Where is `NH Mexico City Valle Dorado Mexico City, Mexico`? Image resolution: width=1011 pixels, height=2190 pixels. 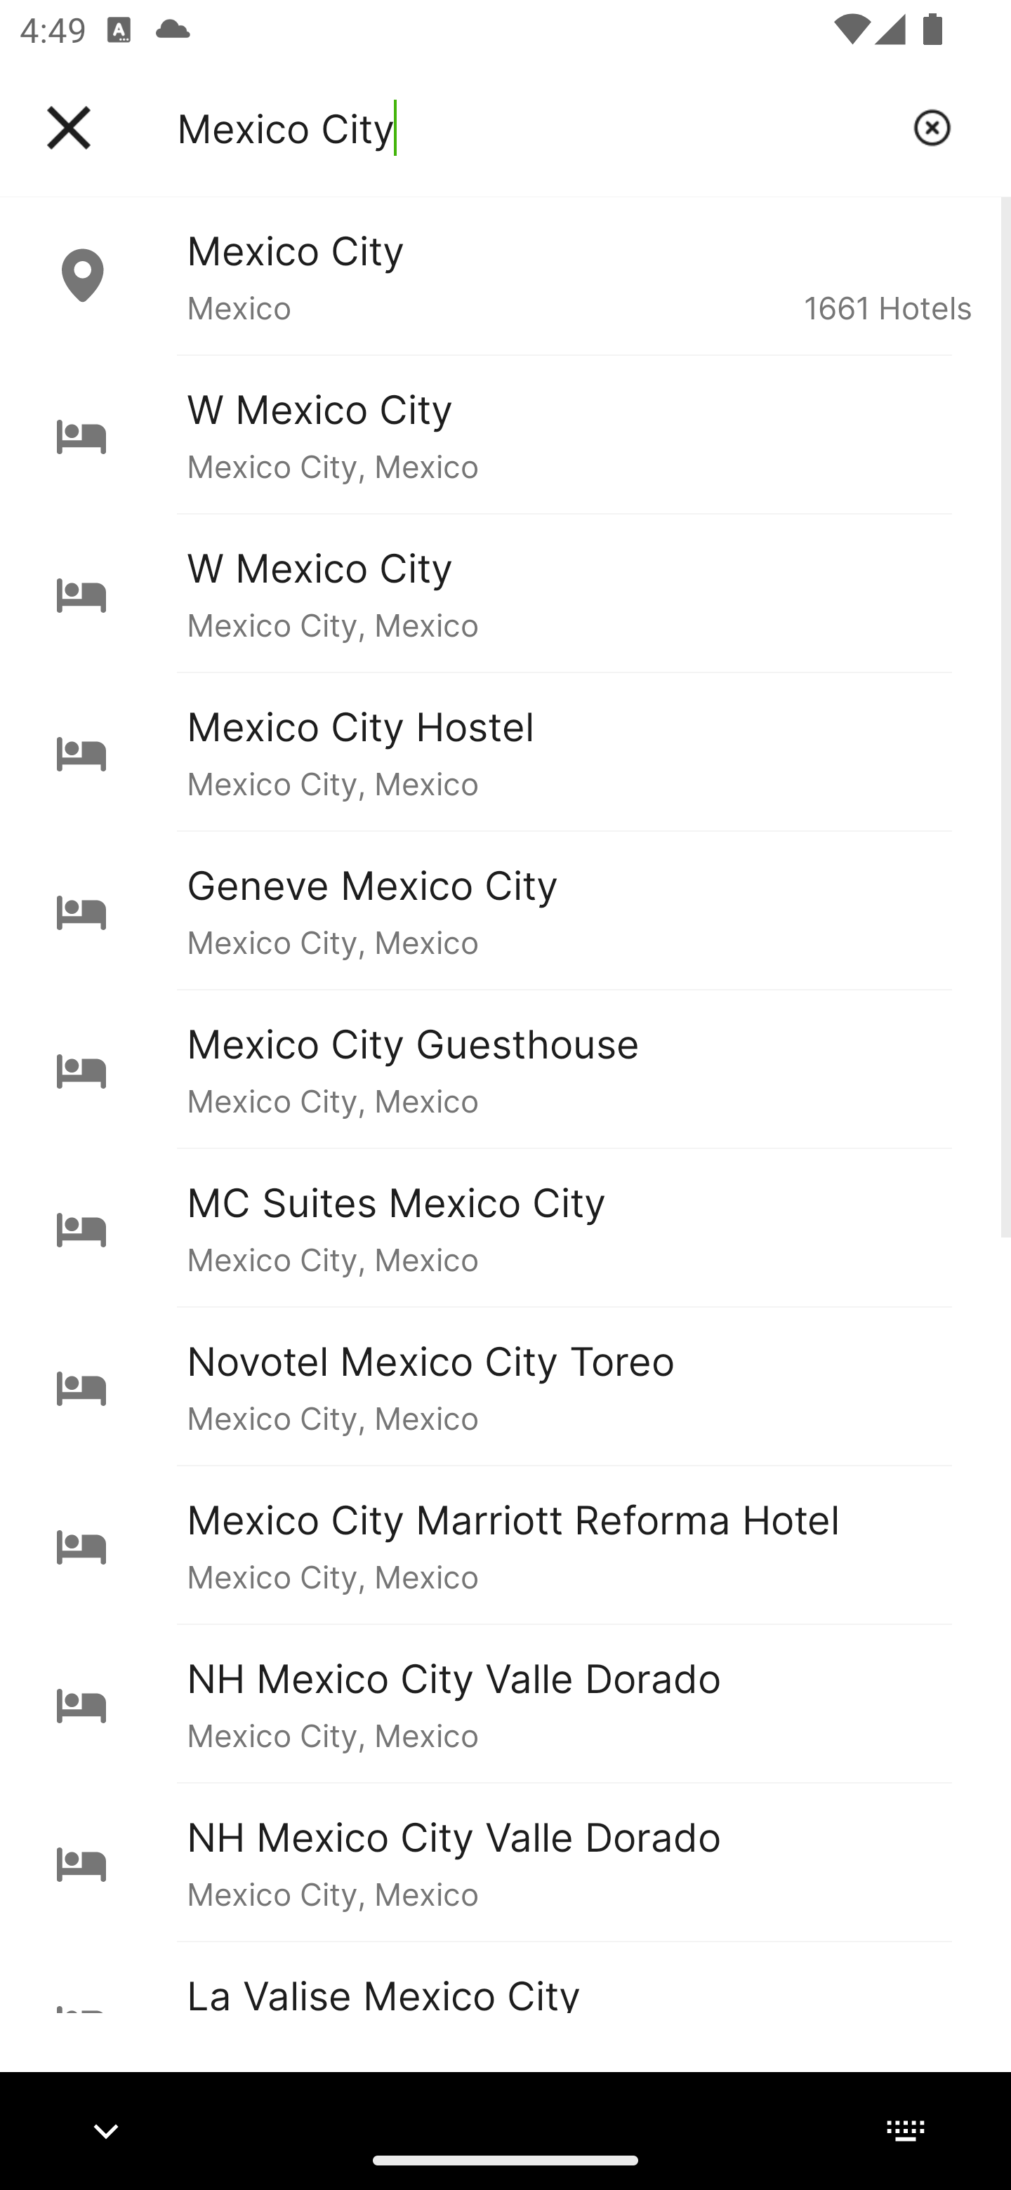
NH Mexico City Valle Dorado Mexico City, Mexico is located at coordinates (505, 1861).